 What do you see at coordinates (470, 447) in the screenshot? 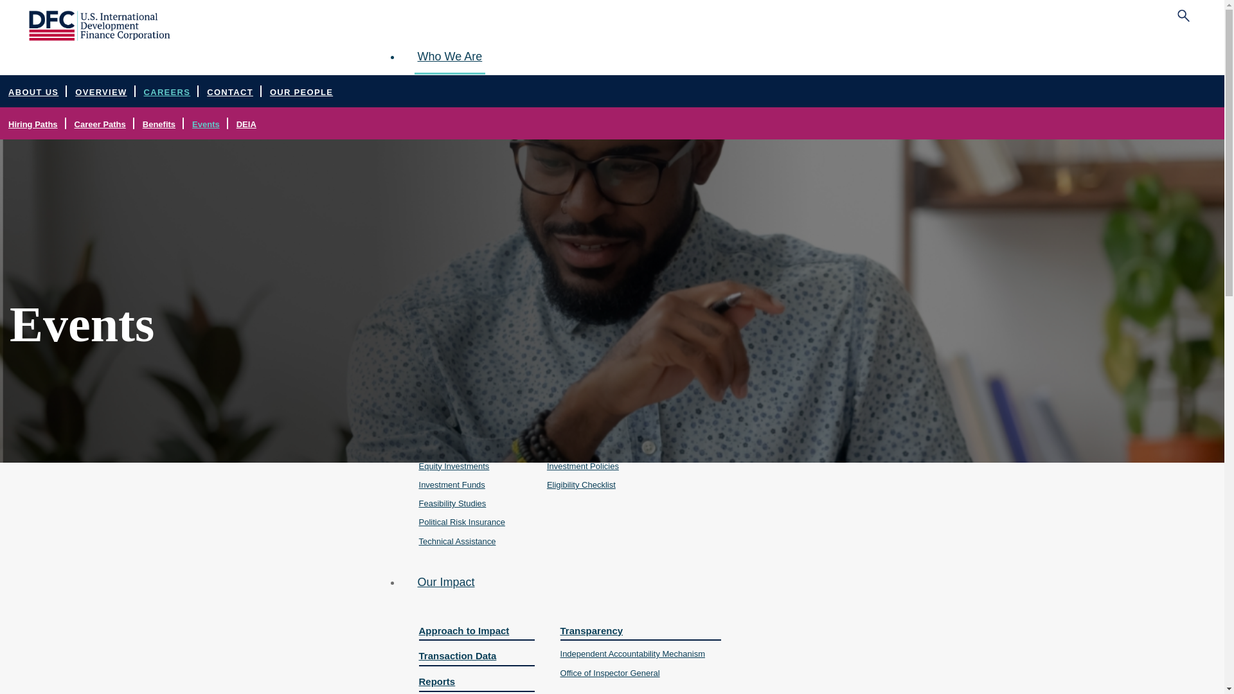
I see `Debt Financing` at bounding box center [470, 447].